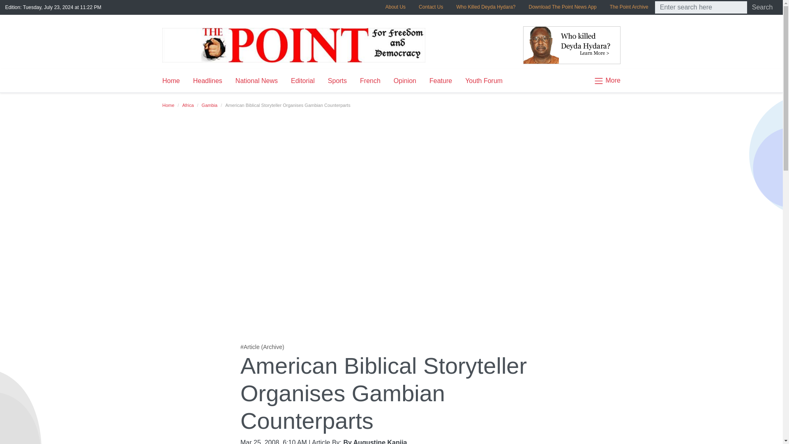 This screenshot has width=789, height=444. Describe the element at coordinates (395, 7) in the screenshot. I see `About Us` at that location.